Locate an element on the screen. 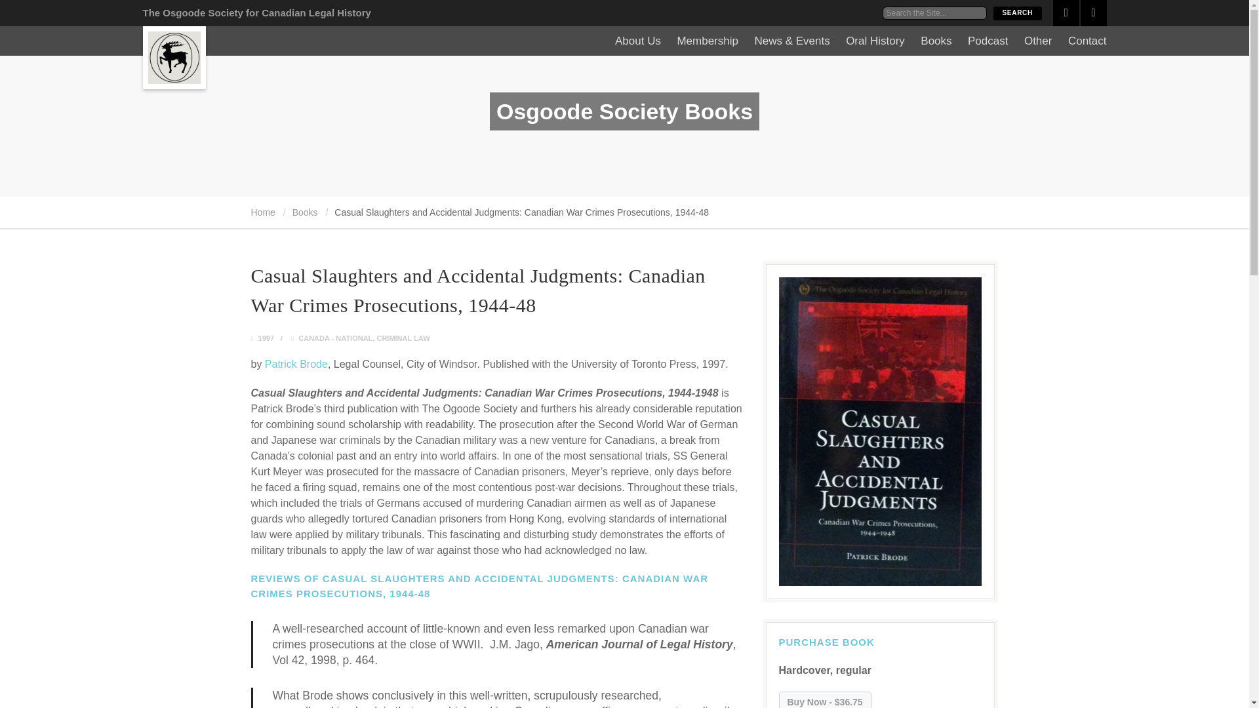 This screenshot has height=708, width=1259. Oral History is located at coordinates (875, 41).